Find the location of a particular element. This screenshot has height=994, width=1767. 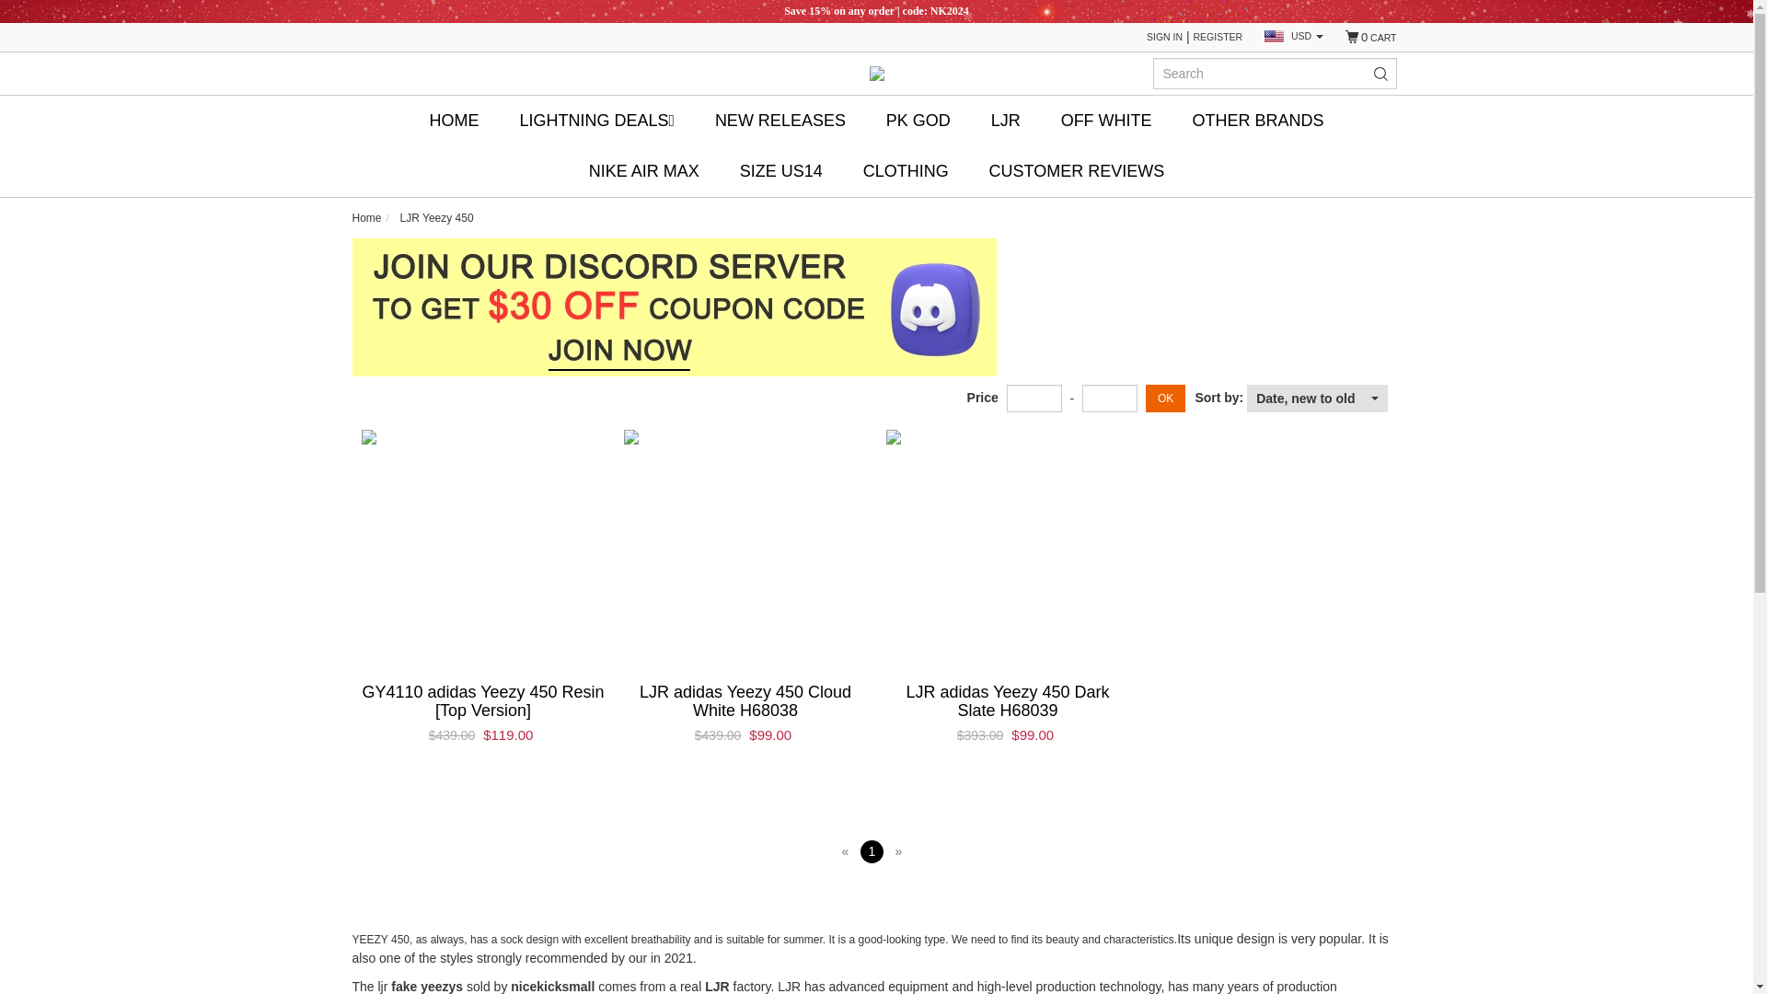

SIGN IN is located at coordinates (1164, 37).